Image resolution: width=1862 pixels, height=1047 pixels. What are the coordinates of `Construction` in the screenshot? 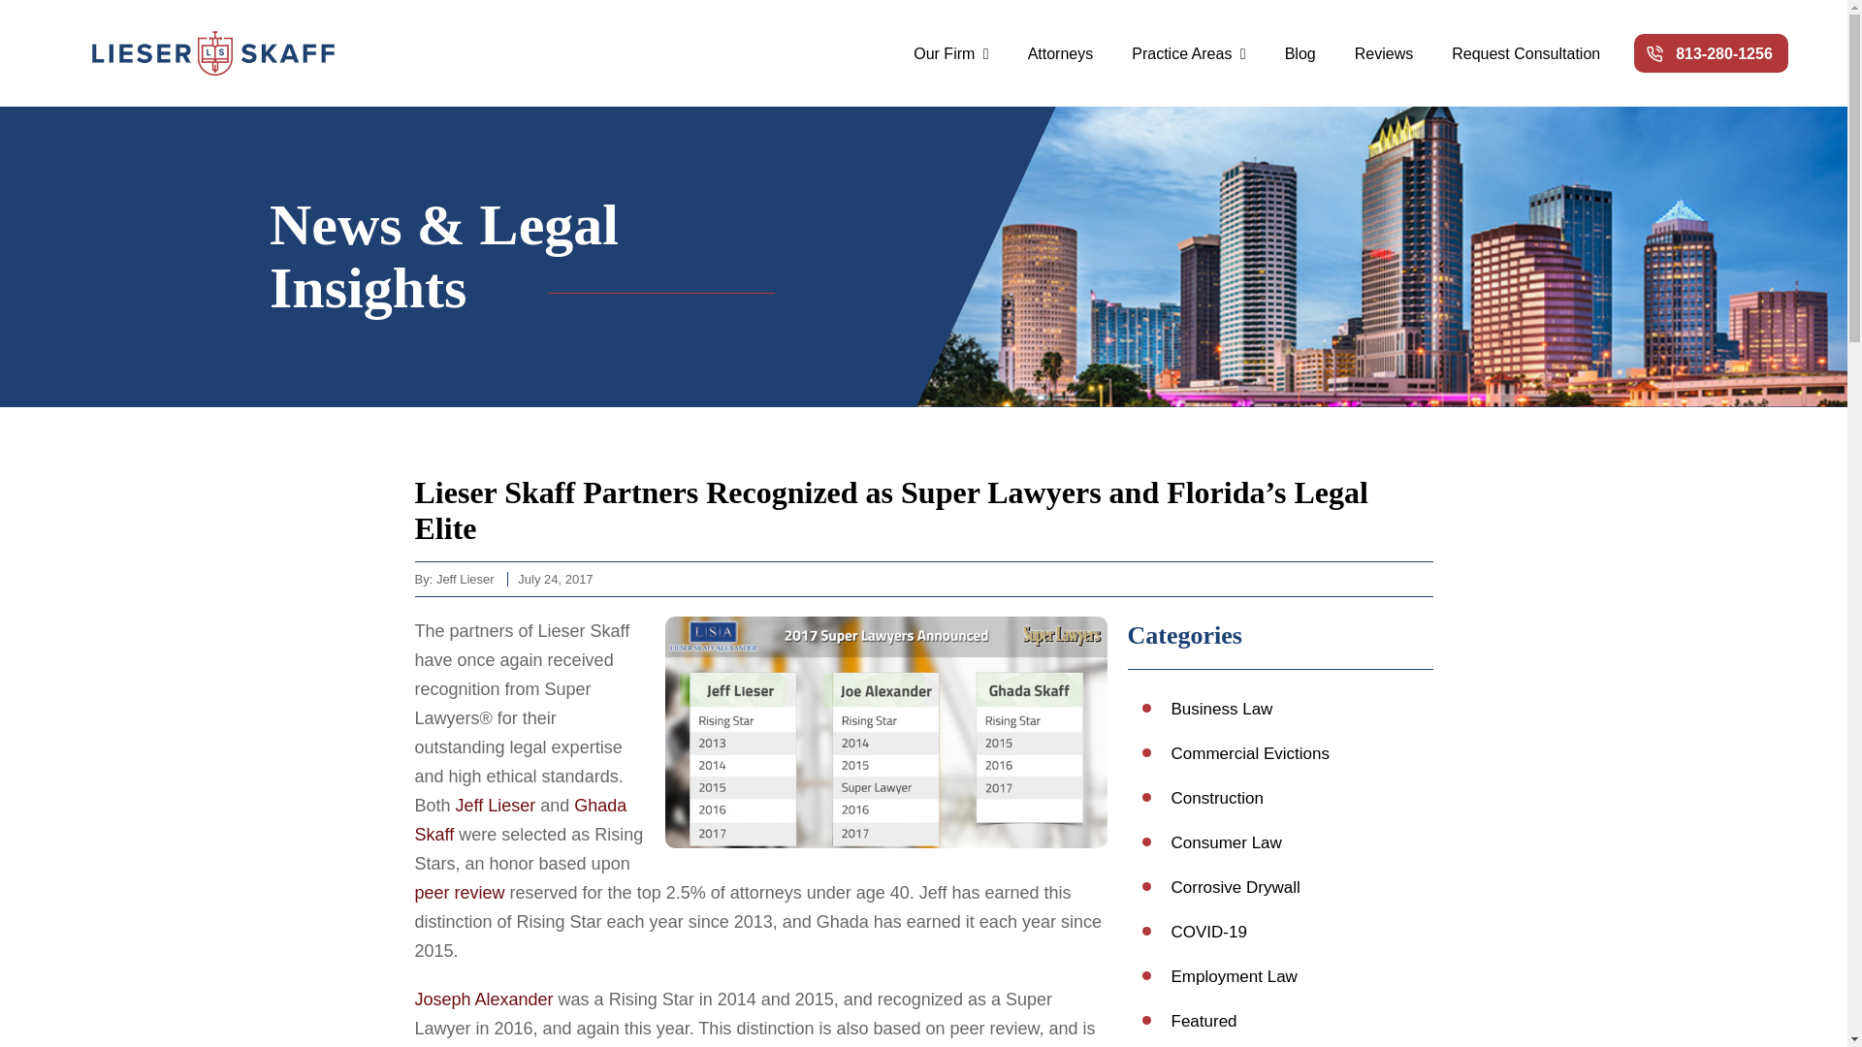 It's located at (1217, 798).